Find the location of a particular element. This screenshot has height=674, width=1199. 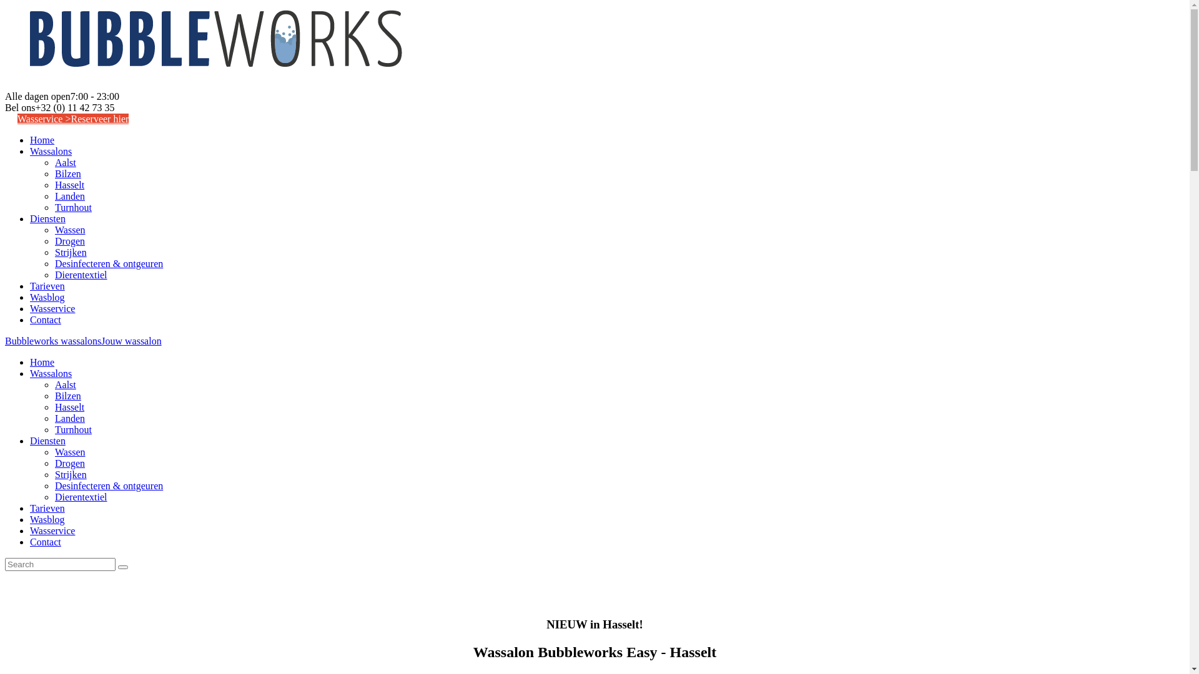

Desinfecteren & ontgeuren is located at coordinates (109, 486).